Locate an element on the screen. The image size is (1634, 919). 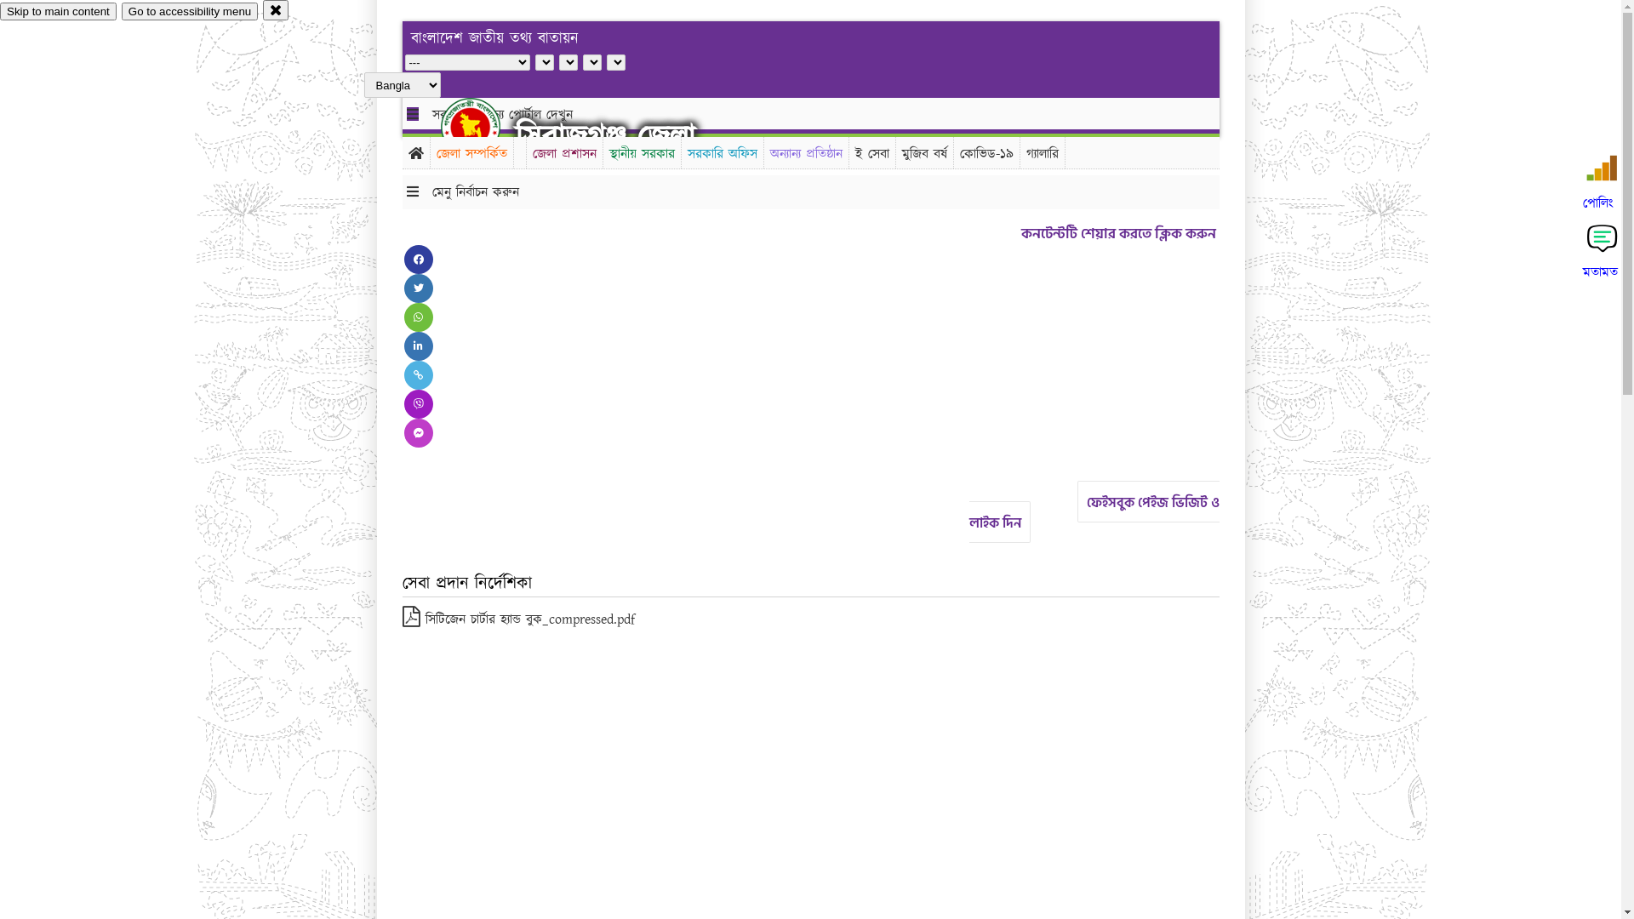
Go to accessibility menu is located at coordinates (190, 12).